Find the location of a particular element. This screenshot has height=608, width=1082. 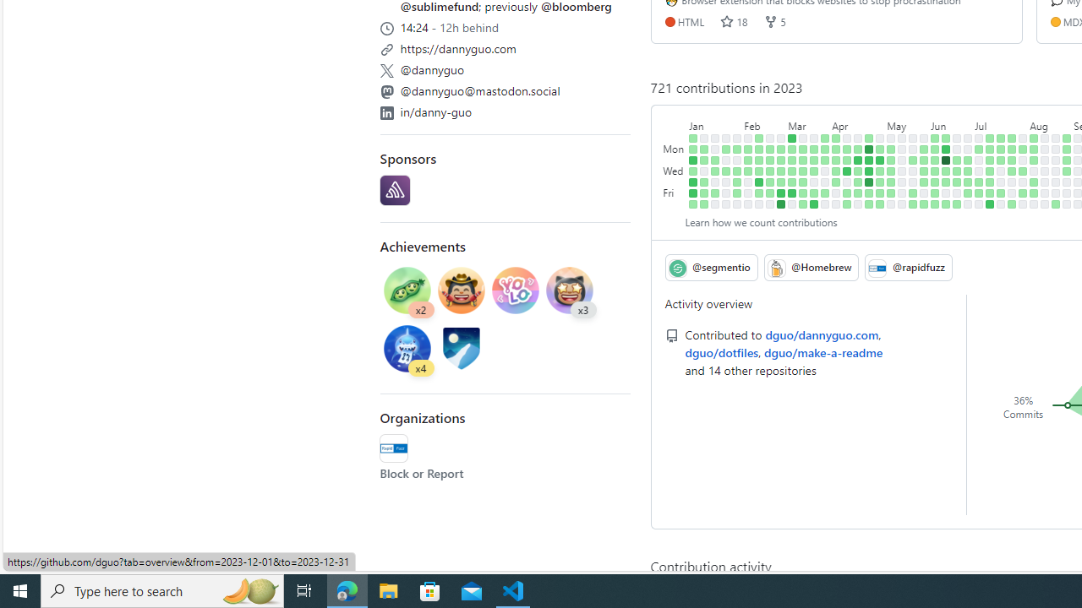

No contributions on March 30th. is located at coordinates (825, 182).